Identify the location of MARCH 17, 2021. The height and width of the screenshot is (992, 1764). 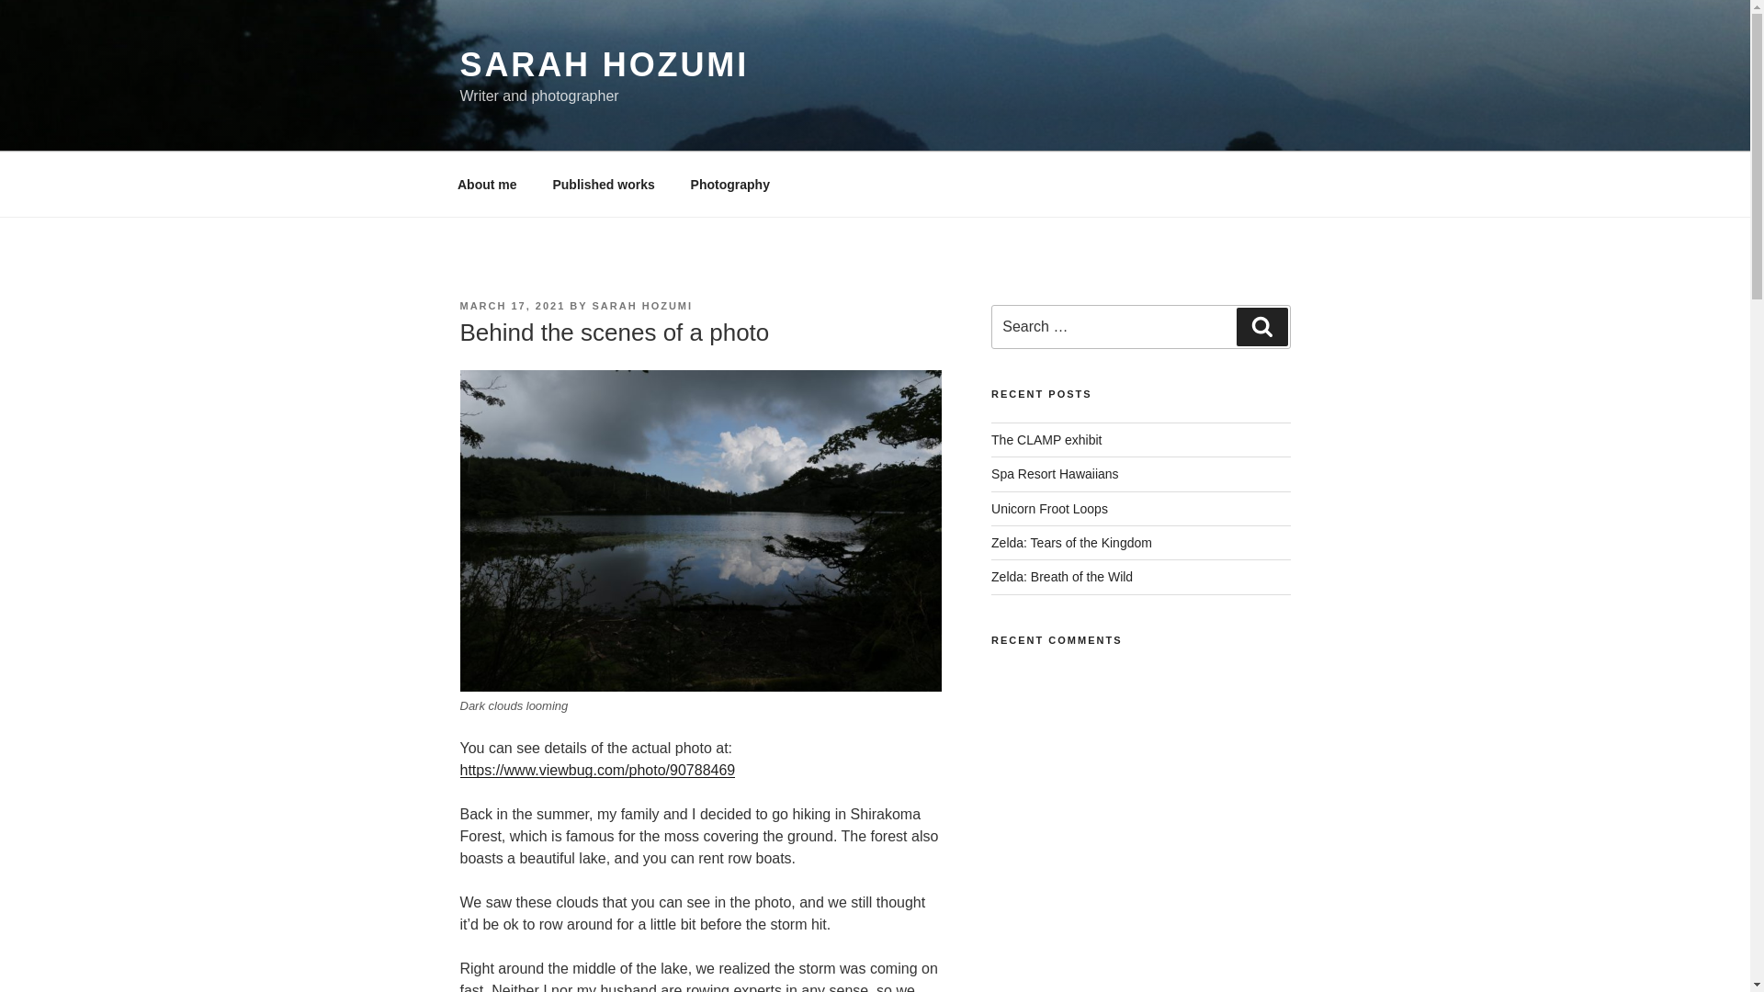
(511, 306).